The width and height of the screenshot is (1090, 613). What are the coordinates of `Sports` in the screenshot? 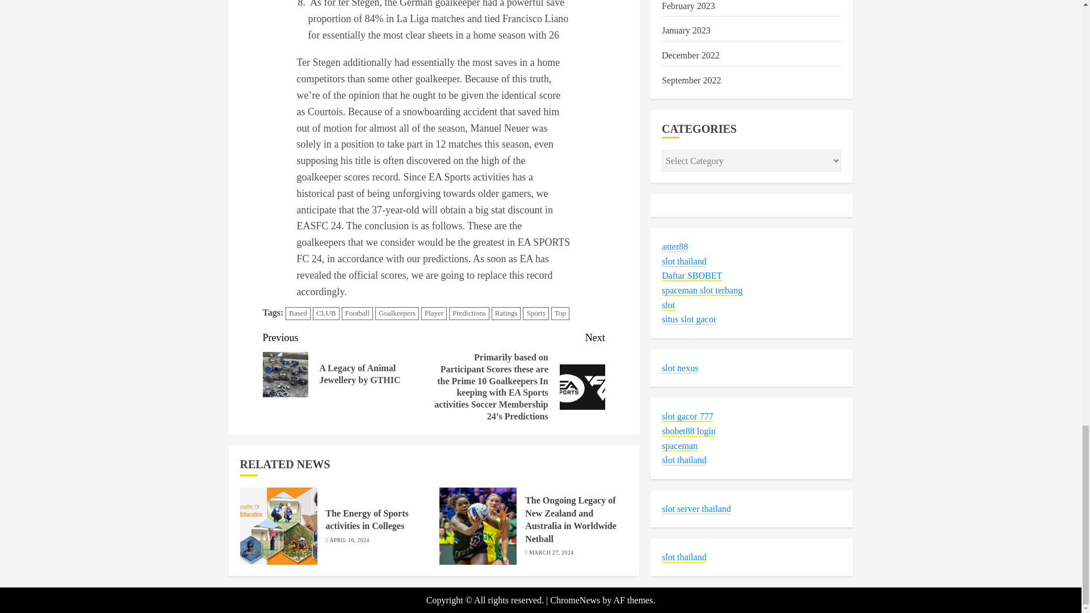 It's located at (535, 313).